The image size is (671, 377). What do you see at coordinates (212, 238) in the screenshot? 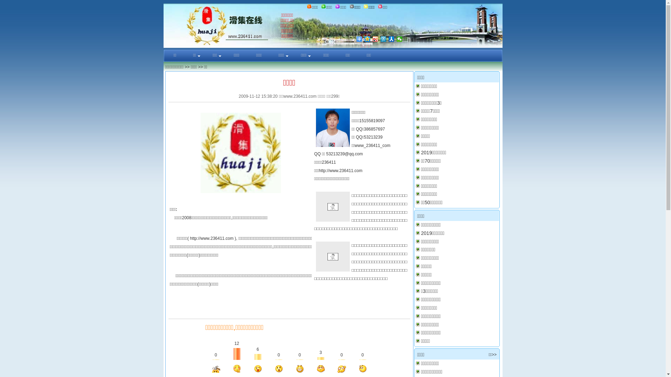
I see `http://www.236411.com` at bounding box center [212, 238].